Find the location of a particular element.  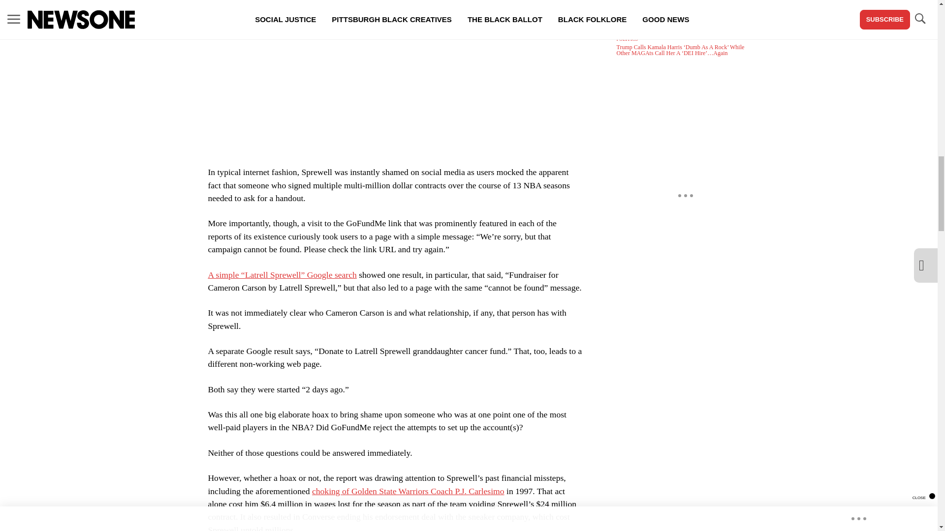

choking of Golden State Warriors Coach P.J. Carlesimo is located at coordinates (408, 491).